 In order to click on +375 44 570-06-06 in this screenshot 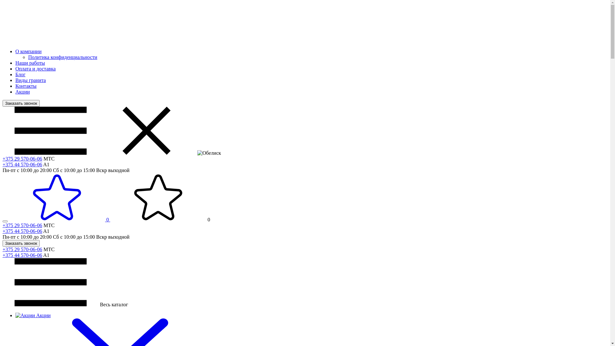, I will do `click(22, 231)`.